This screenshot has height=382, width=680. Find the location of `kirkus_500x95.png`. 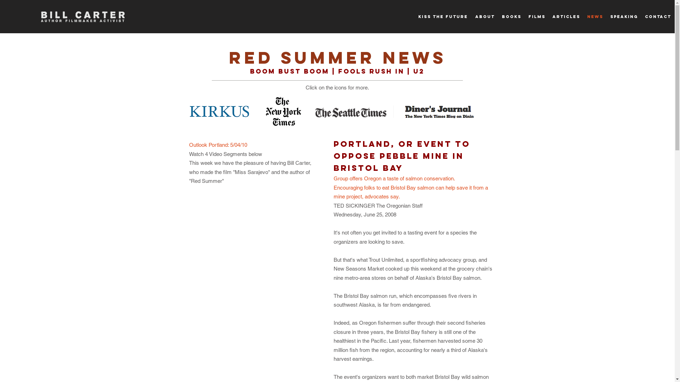

kirkus_500x95.png is located at coordinates (220, 111).